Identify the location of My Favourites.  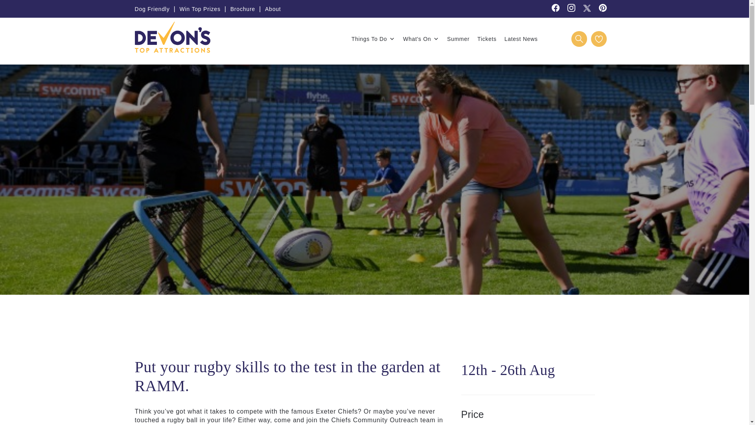
(598, 39).